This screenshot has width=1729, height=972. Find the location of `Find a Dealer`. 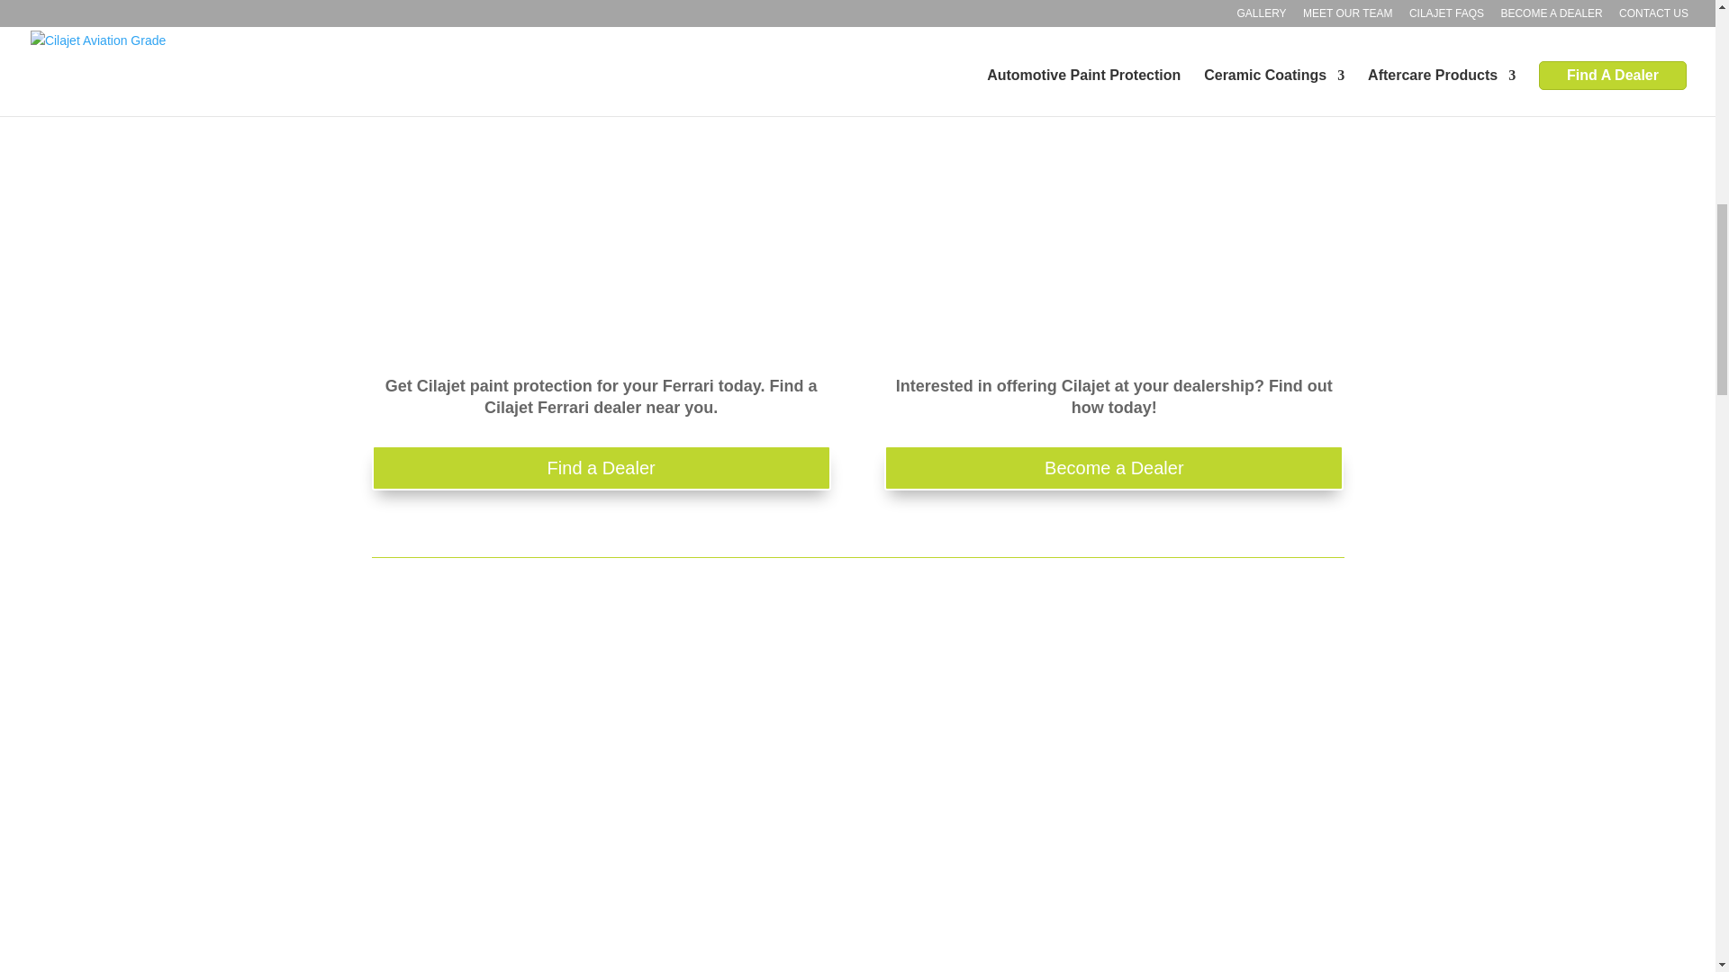

Find a Dealer is located at coordinates (600, 468).